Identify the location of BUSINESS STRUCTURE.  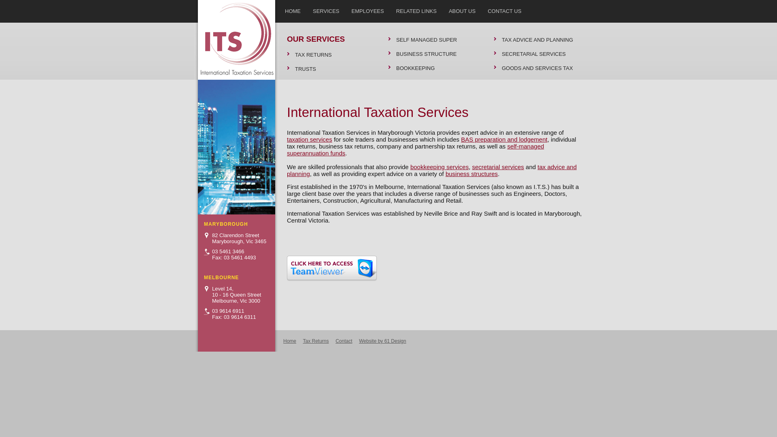
(433, 54).